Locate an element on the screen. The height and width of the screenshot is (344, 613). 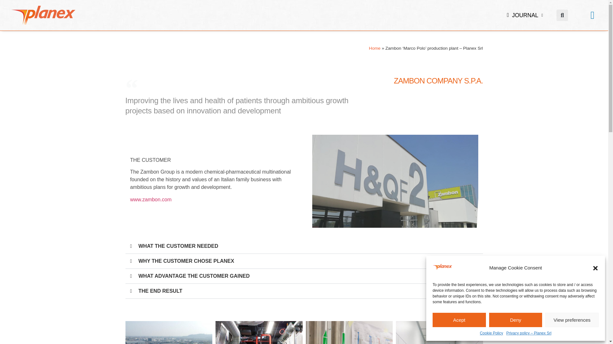
Acept is located at coordinates (459, 320).